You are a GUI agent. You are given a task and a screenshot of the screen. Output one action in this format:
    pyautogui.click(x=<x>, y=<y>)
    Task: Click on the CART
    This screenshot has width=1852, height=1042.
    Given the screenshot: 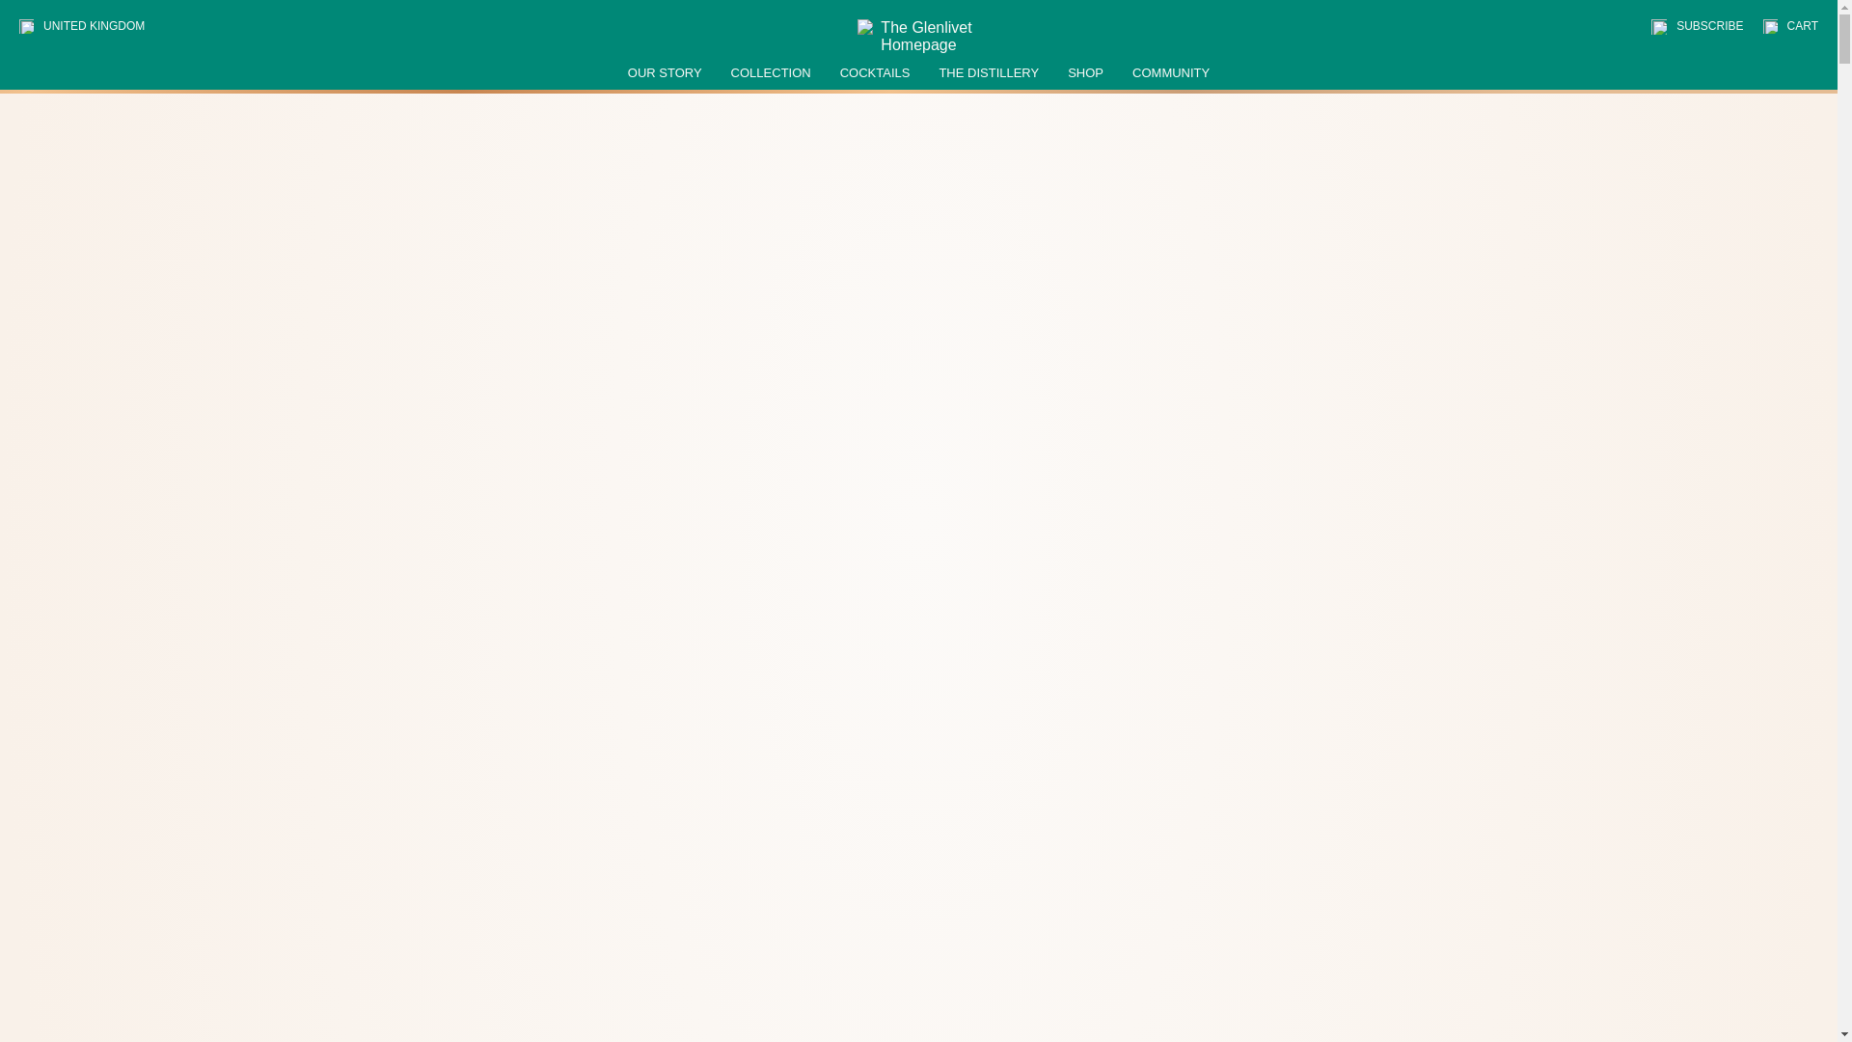 What is the action you would take?
    pyautogui.click(x=1790, y=26)
    